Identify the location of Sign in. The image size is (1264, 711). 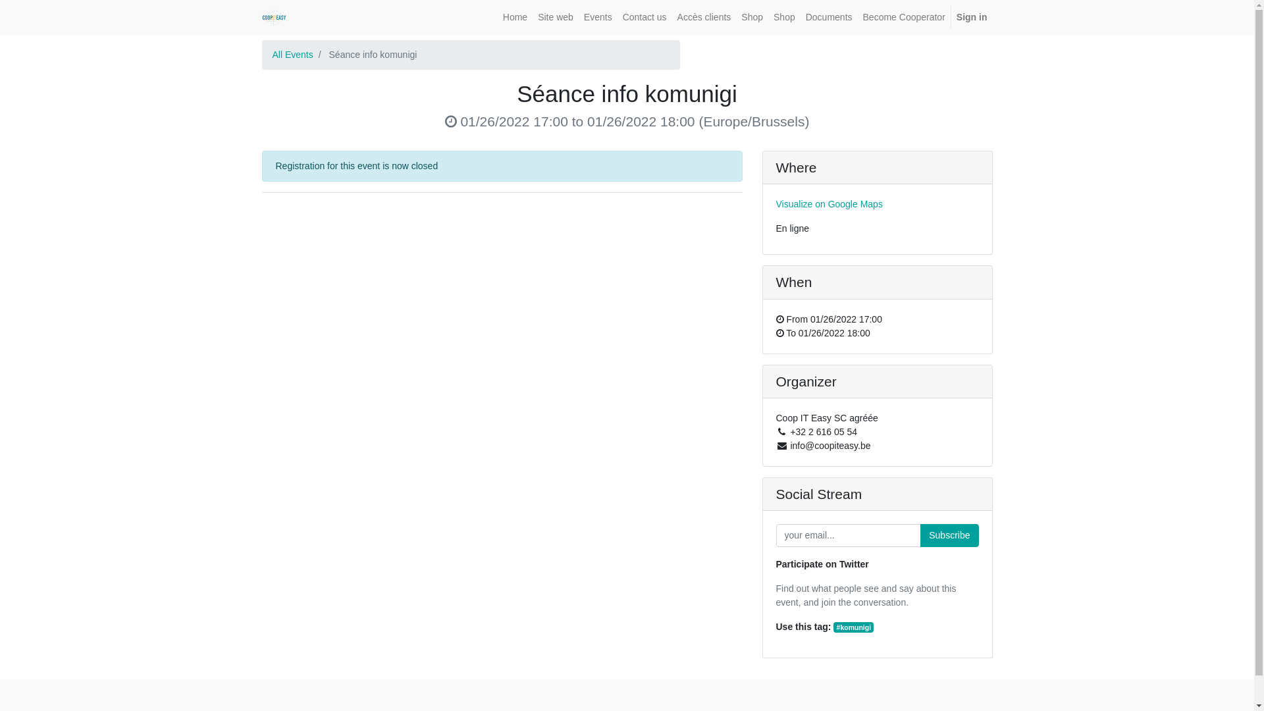
(972, 17).